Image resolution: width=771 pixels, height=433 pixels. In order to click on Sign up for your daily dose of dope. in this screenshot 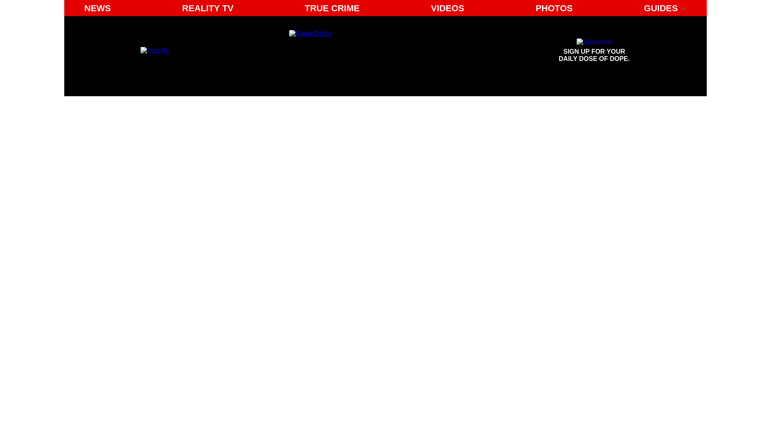, I will do `click(594, 51)`.